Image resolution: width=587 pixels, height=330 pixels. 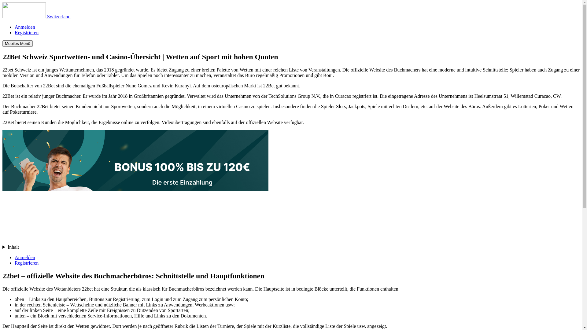 I want to click on Anmelden, so click(x=25, y=27).